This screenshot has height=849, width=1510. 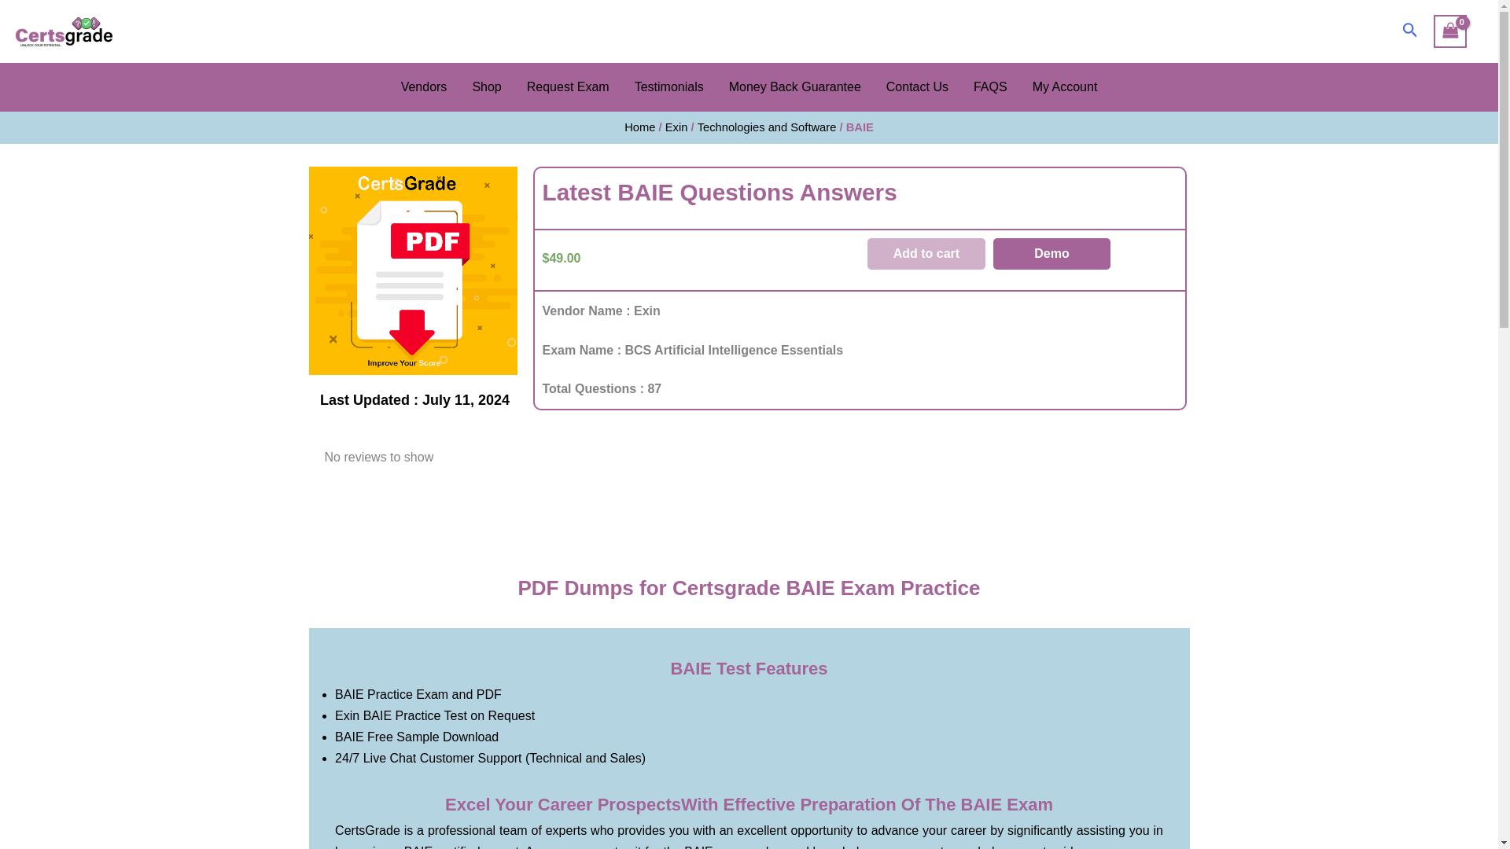 What do you see at coordinates (676, 127) in the screenshot?
I see `Exin` at bounding box center [676, 127].